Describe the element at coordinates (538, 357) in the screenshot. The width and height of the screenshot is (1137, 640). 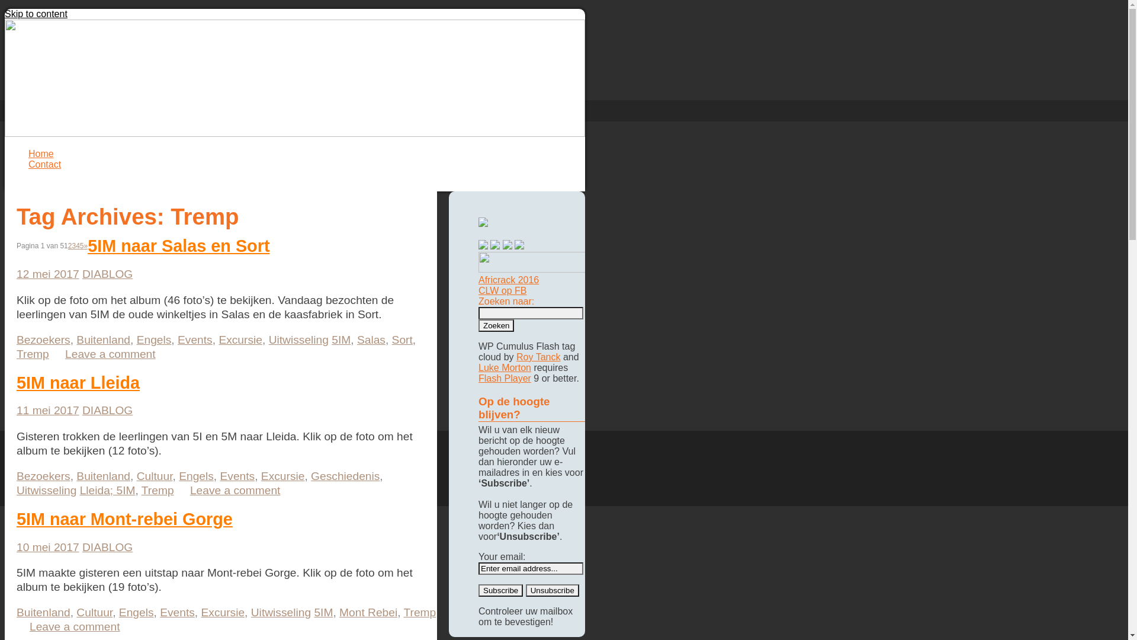
I see `Roy Tanck` at that location.